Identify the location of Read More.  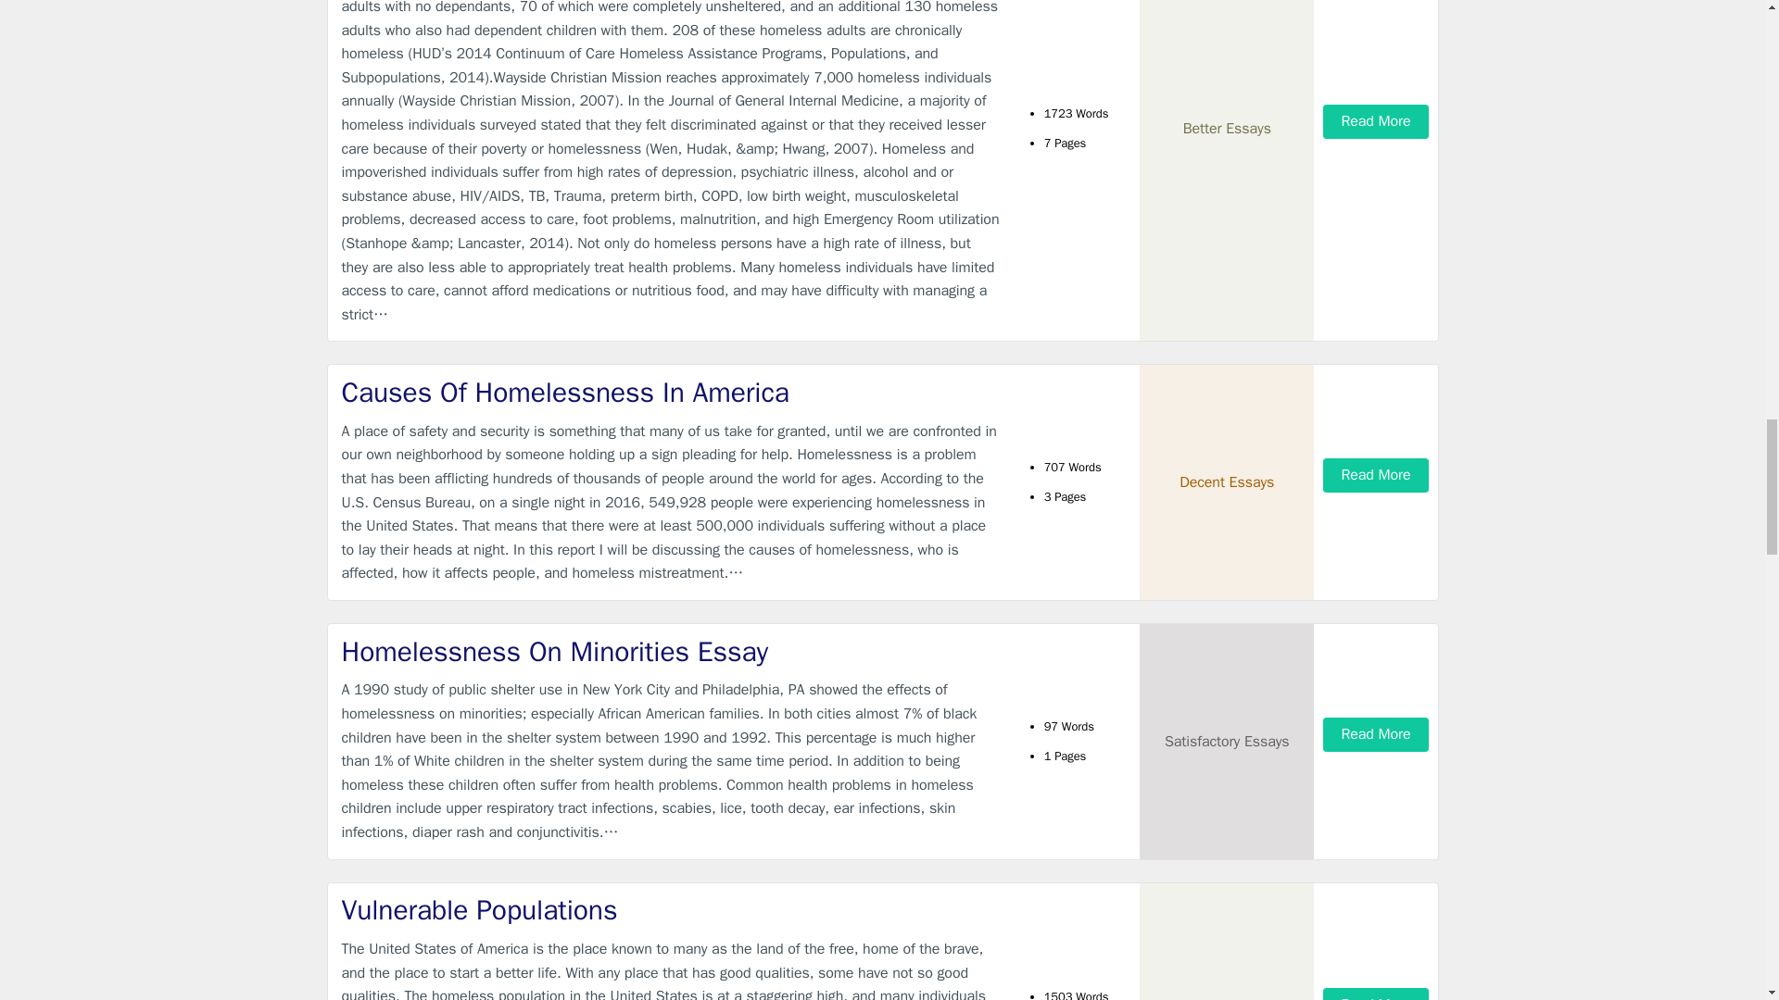
(1375, 475).